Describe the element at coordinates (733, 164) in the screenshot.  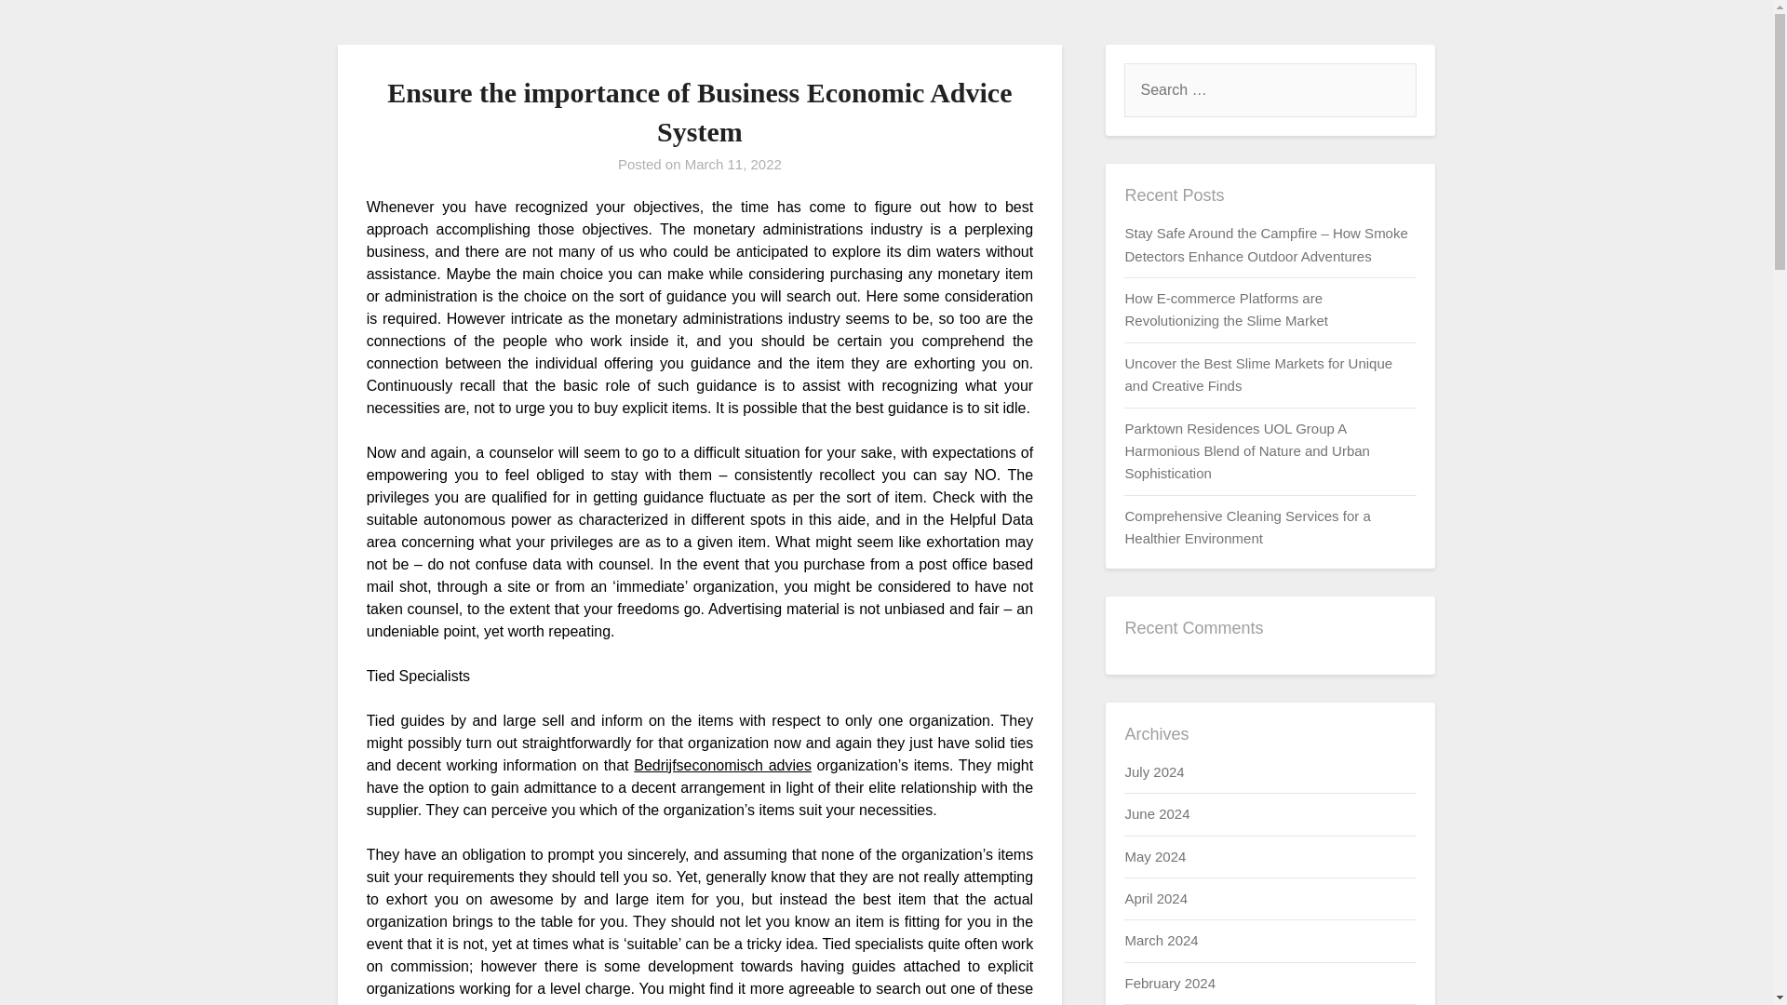
I see `March 11, 2022` at that location.